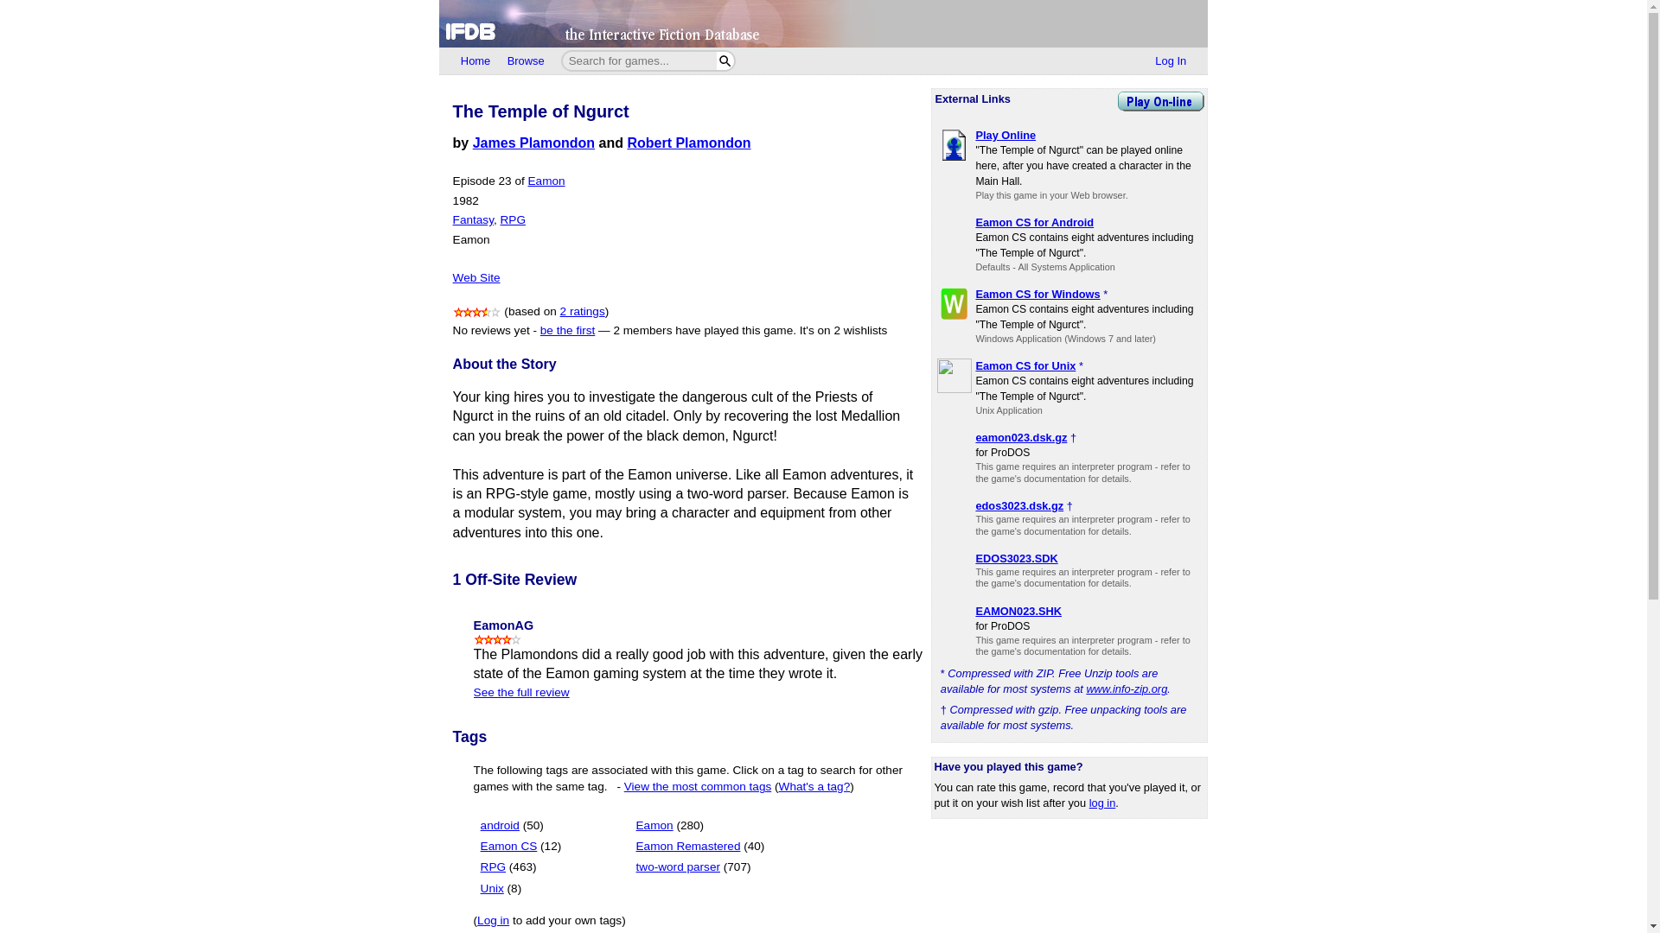  I want to click on 8 games have this tag, so click(515, 888).